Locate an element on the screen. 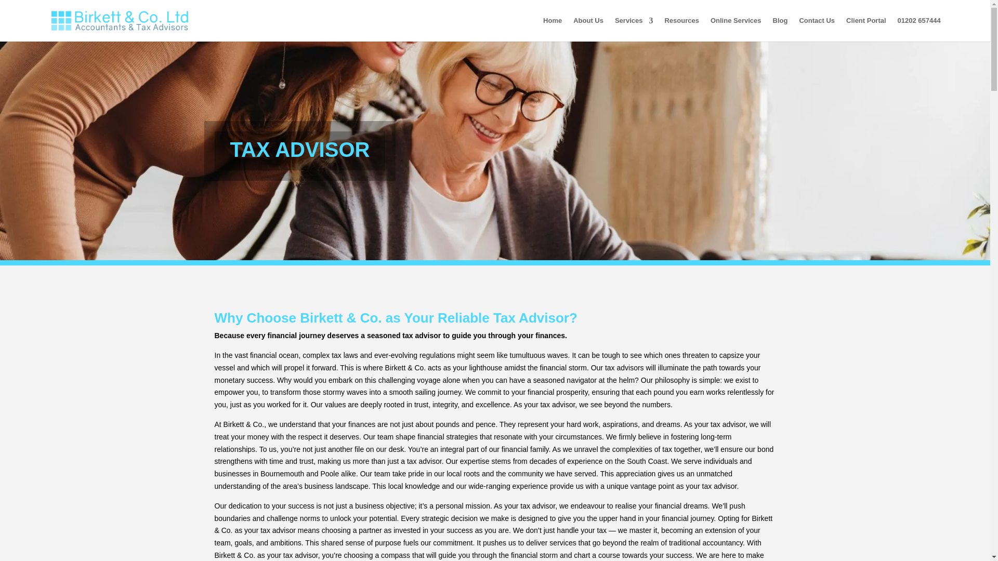  01202 657444 is located at coordinates (919, 29).